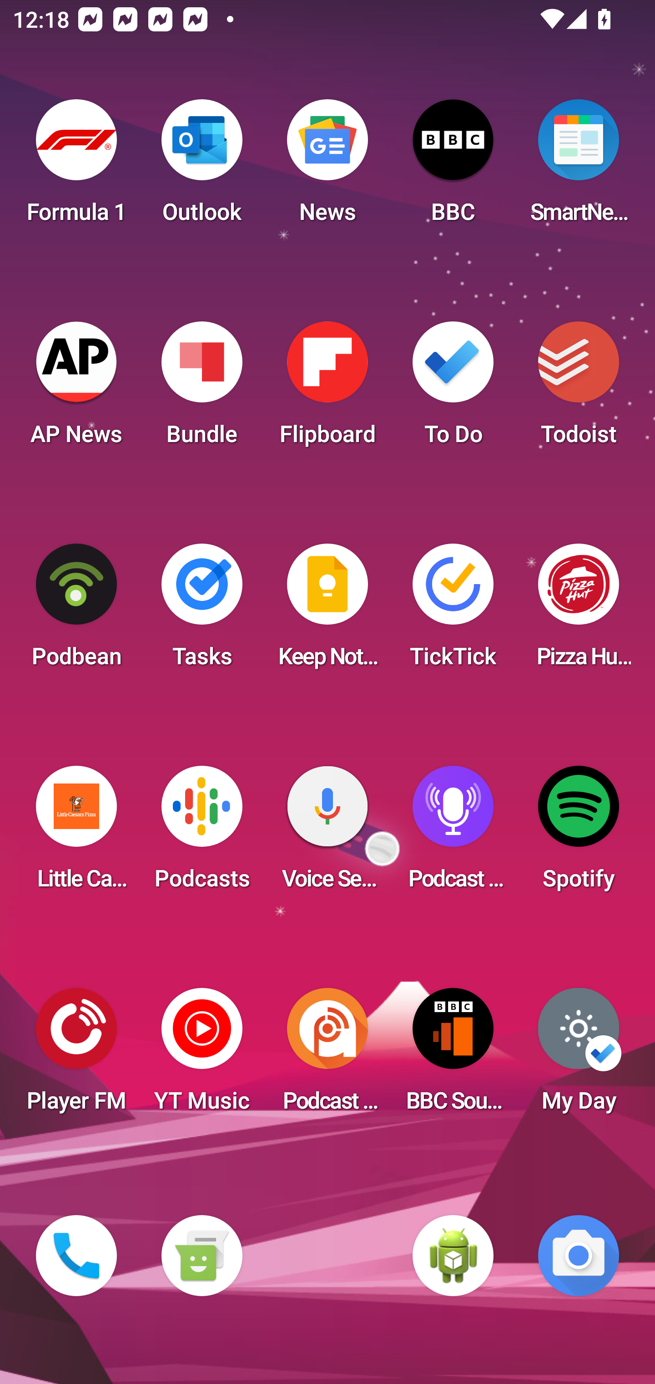 The image size is (655, 1384). I want to click on Tasks, so click(202, 611).